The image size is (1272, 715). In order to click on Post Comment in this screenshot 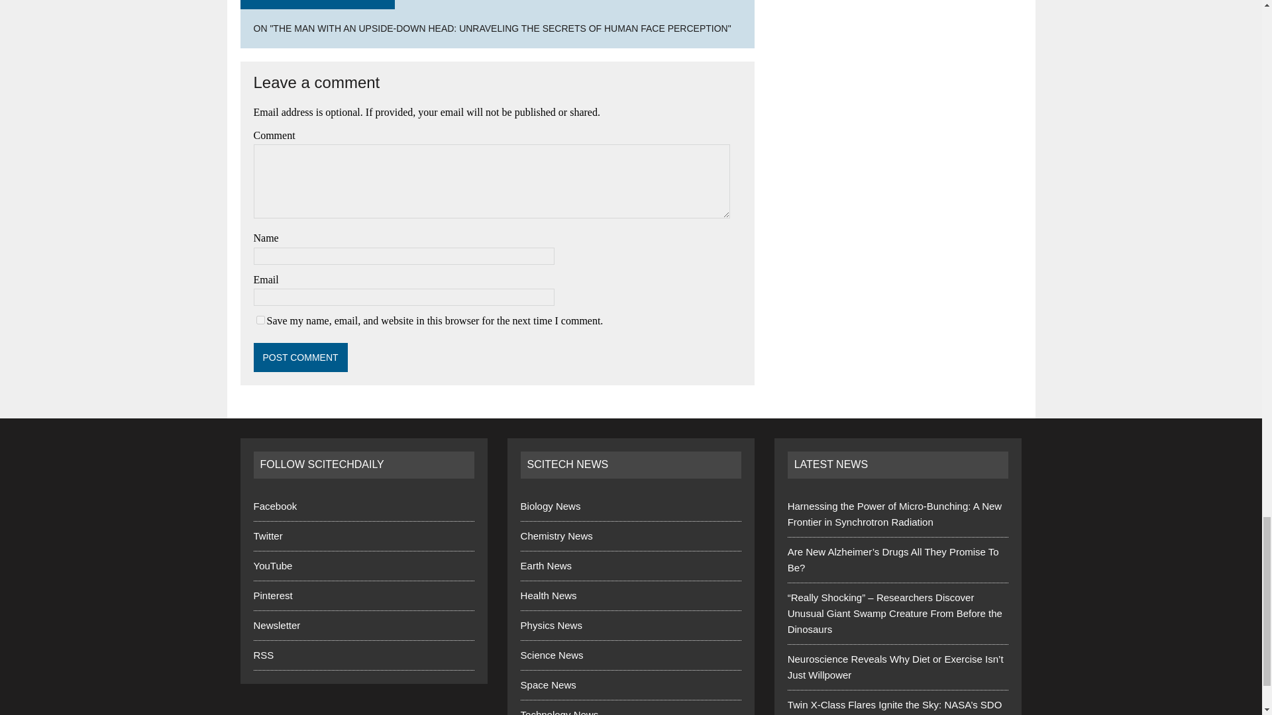, I will do `click(300, 358)`.